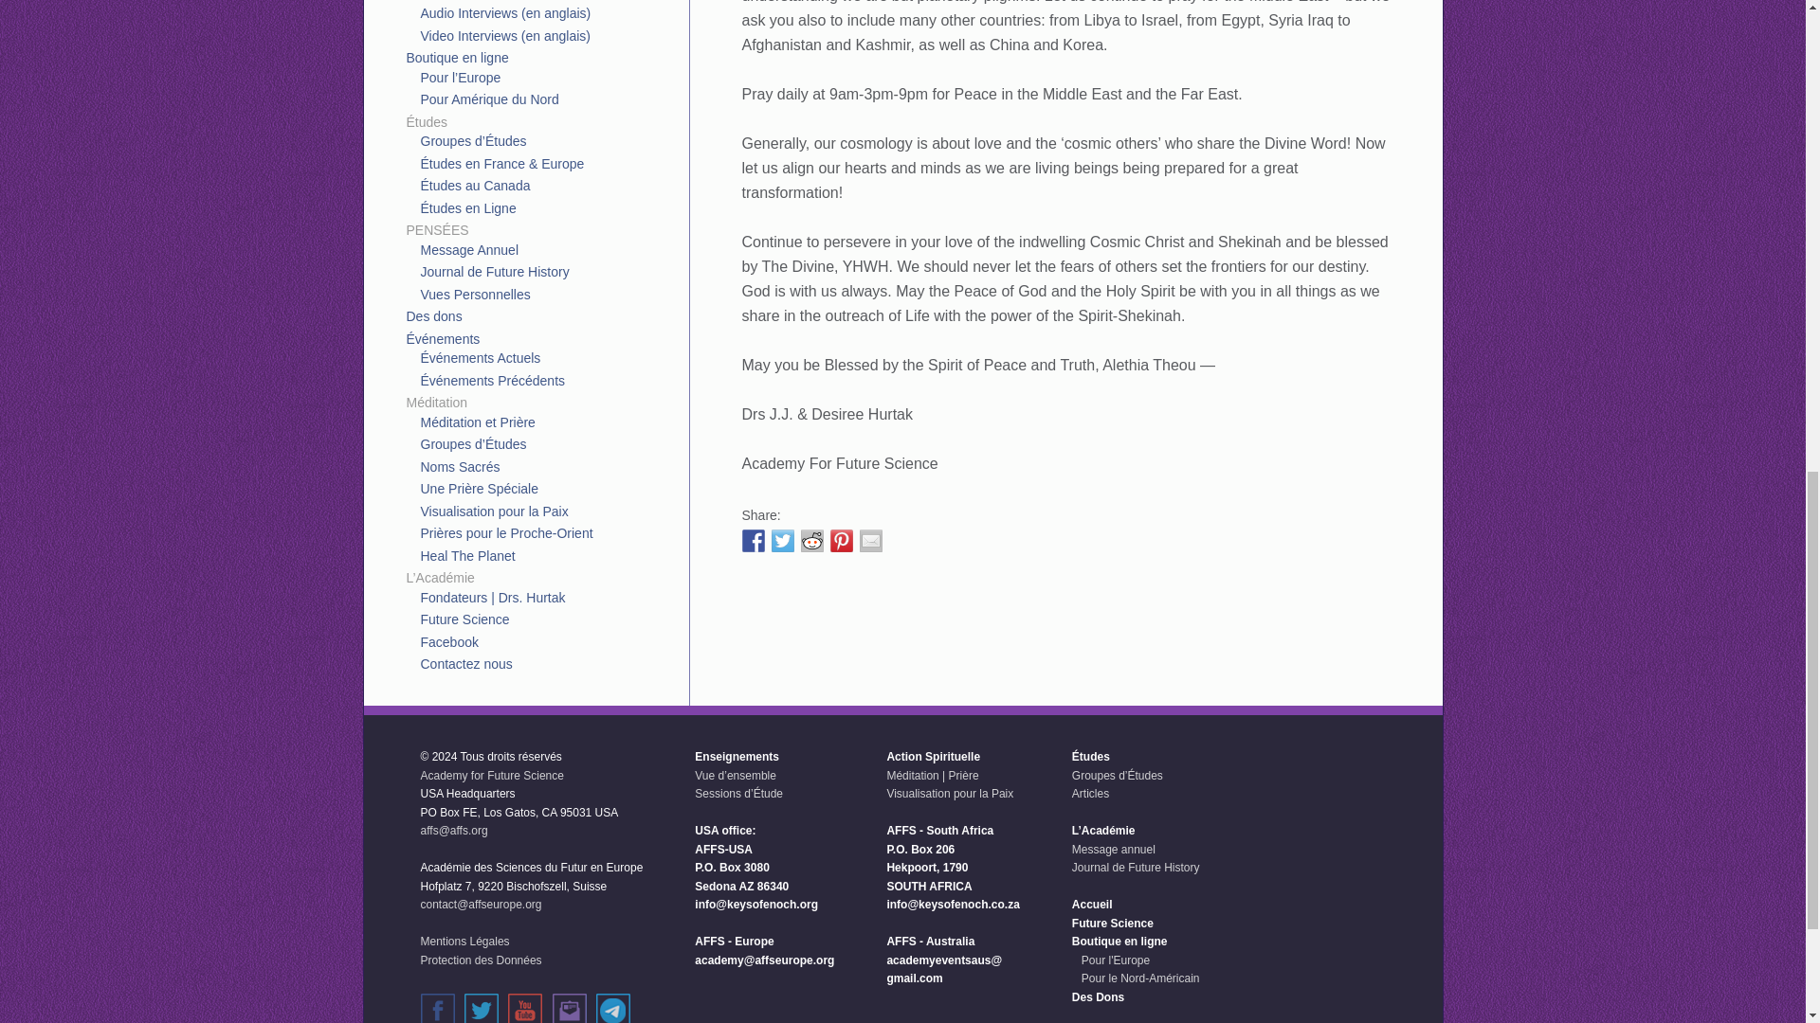 The image size is (1820, 1023). I want to click on Share by email, so click(870, 541).